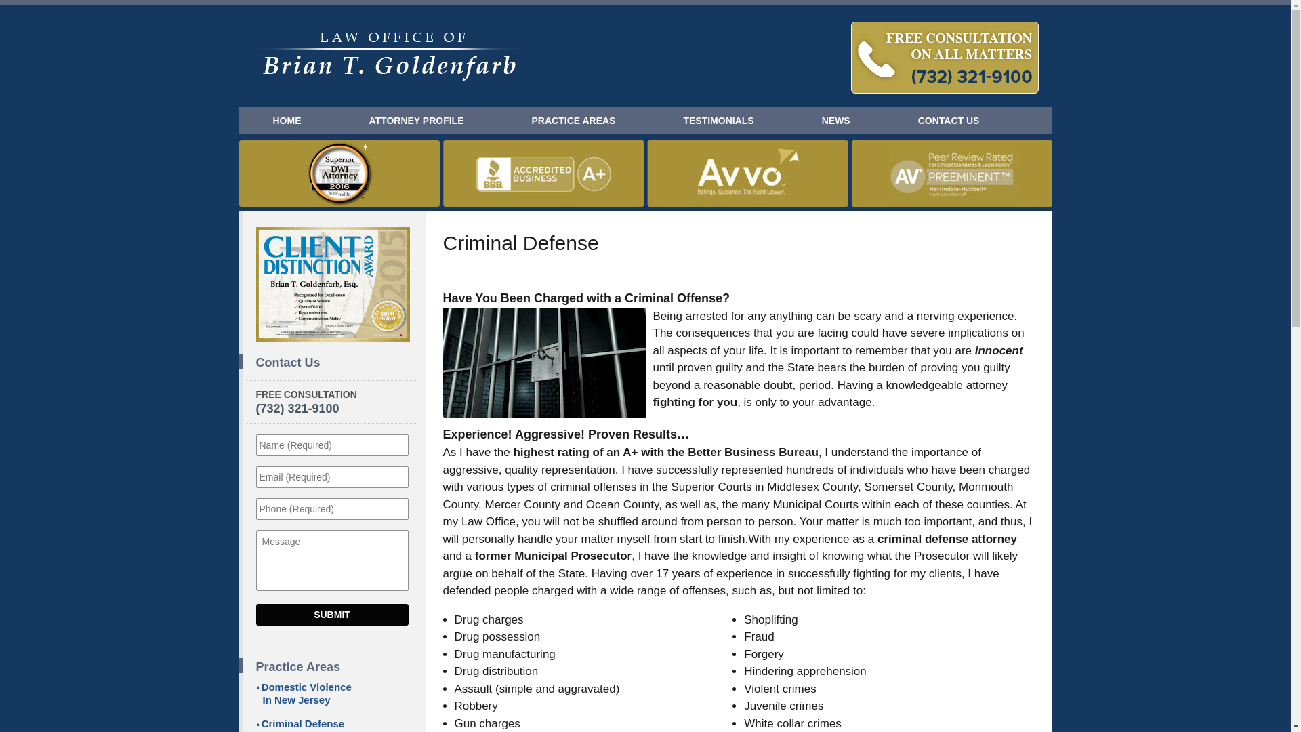 Image resolution: width=1301 pixels, height=732 pixels. Describe the element at coordinates (332, 667) in the screenshot. I see `Practice Areas` at that location.